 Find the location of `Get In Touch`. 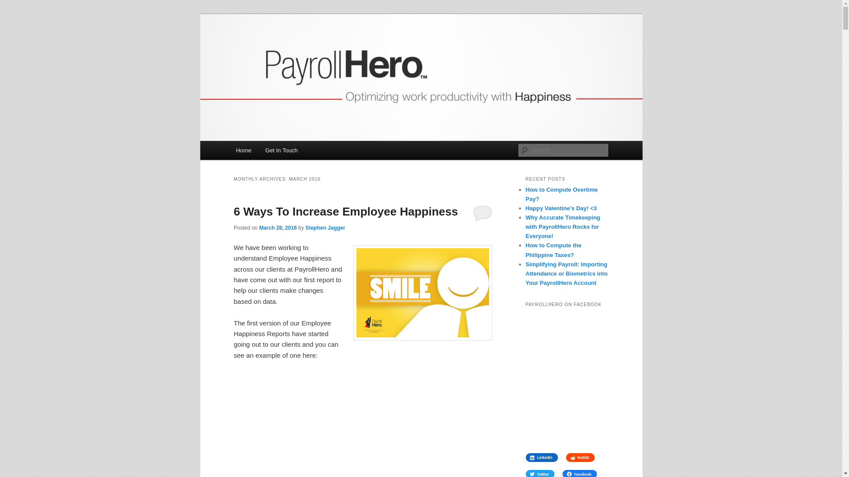

Get In Touch is located at coordinates (281, 150).